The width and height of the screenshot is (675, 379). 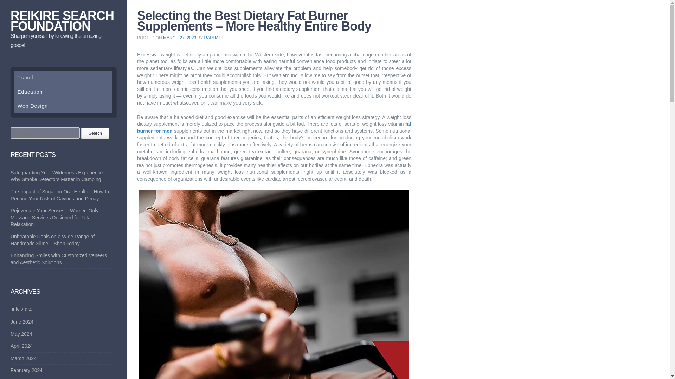 I want to click on Travel, so click(x=63, y=78).